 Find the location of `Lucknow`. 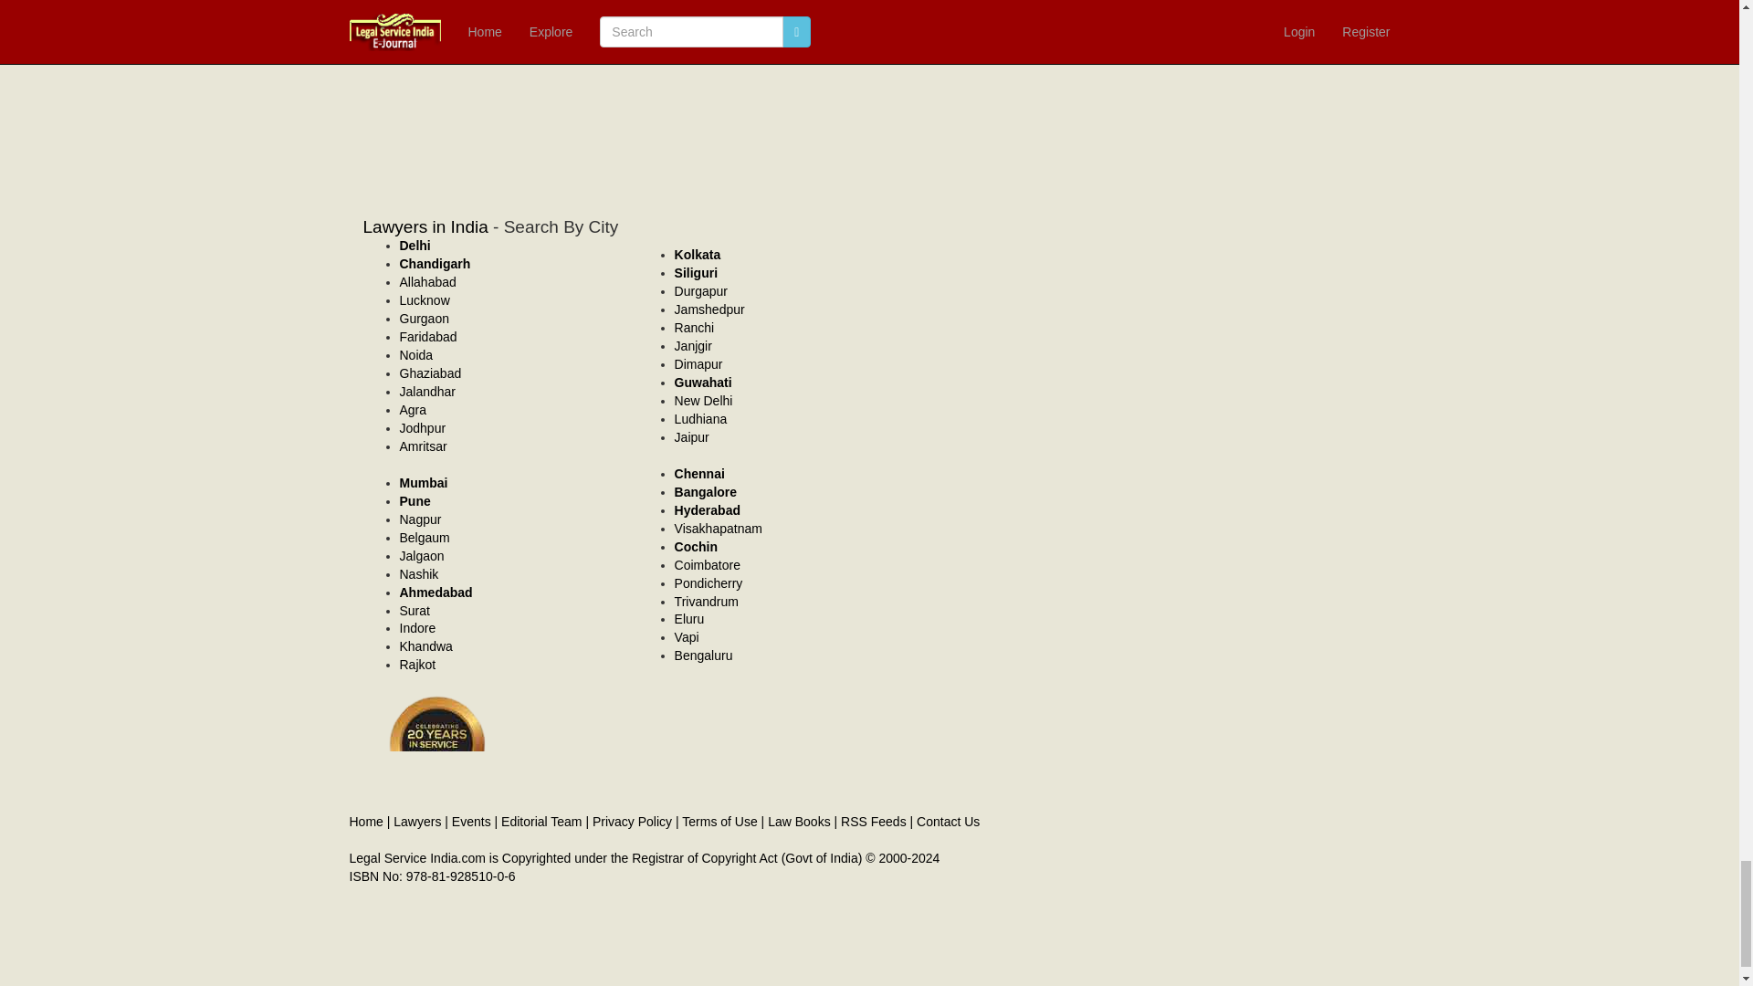

Lucknow is located at coordinates (425, 299).